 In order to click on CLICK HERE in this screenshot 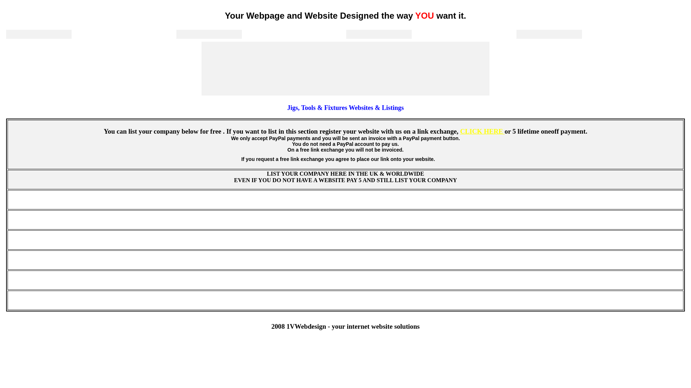, I will do `click(482, 131)`.